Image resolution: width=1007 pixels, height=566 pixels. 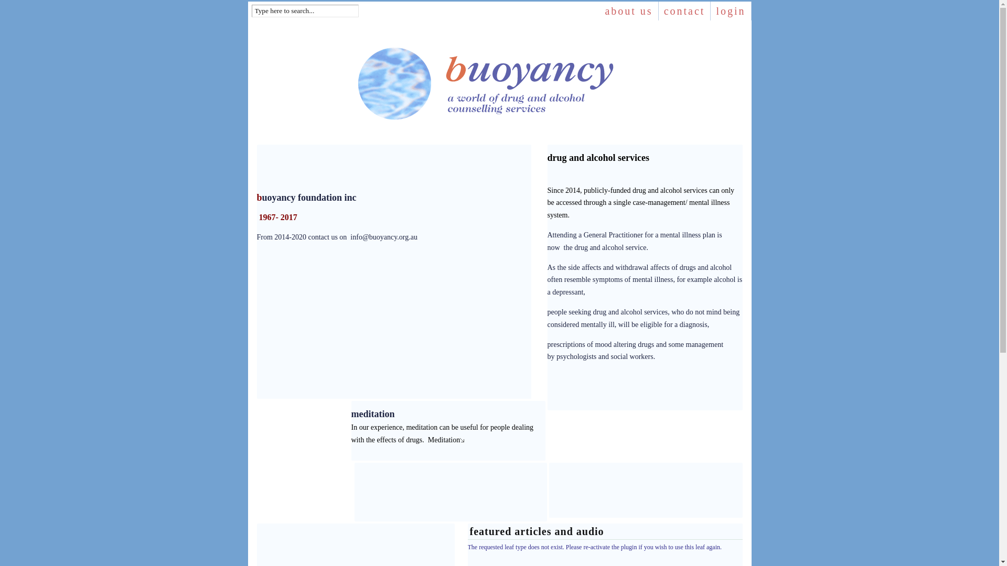 I want to click on PostBullets, so click(x=462, y=439).